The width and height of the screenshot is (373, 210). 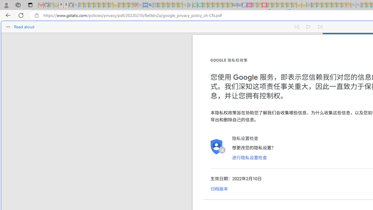 I want to click on utah sues federal government - Search, so click(x=150, y=5).